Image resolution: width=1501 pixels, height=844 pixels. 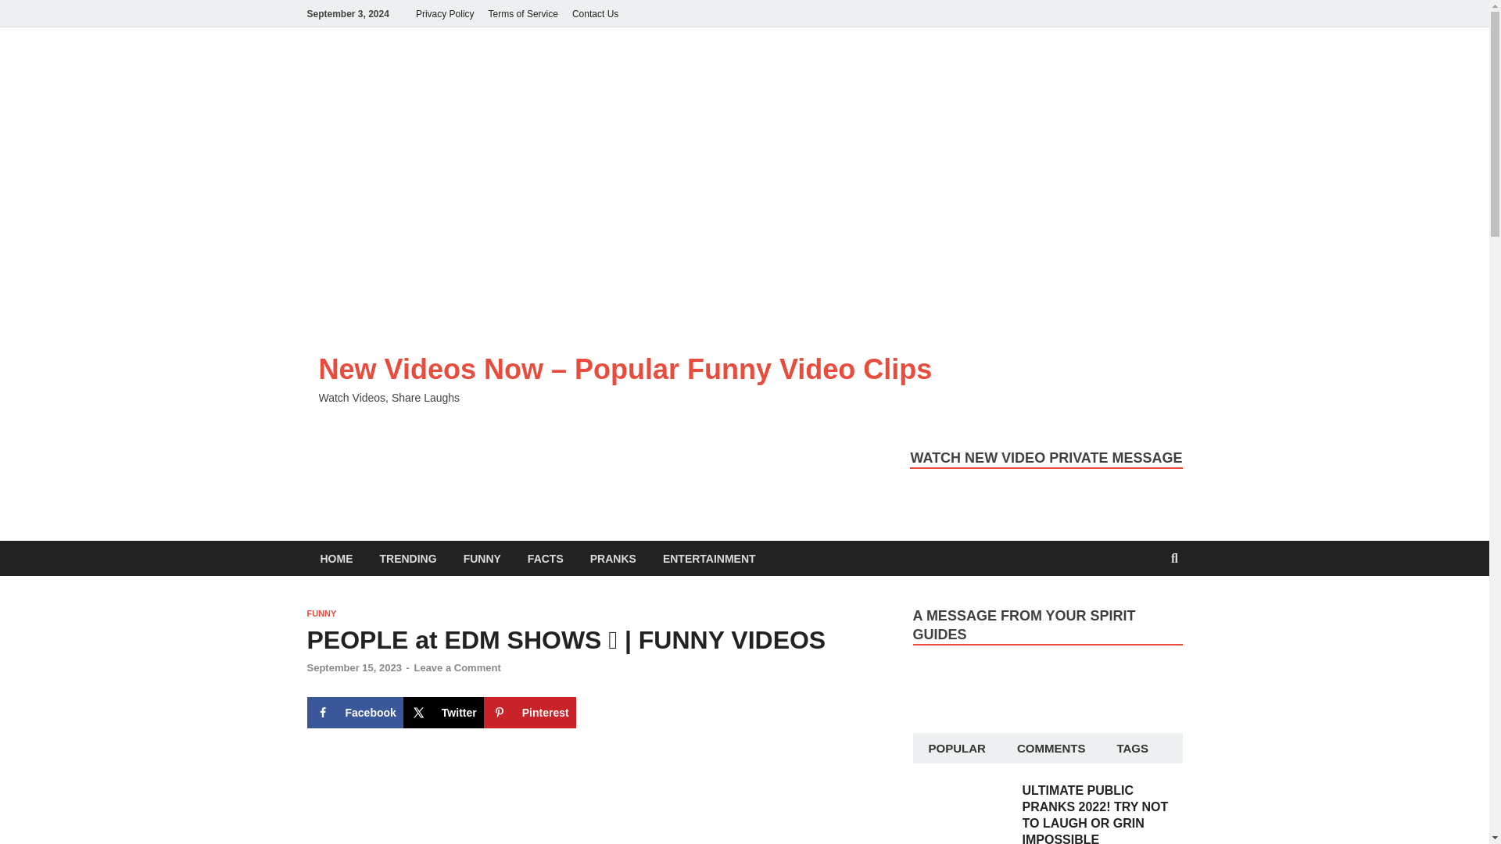 I want to click on Facebook, so click(x=353, y=713).